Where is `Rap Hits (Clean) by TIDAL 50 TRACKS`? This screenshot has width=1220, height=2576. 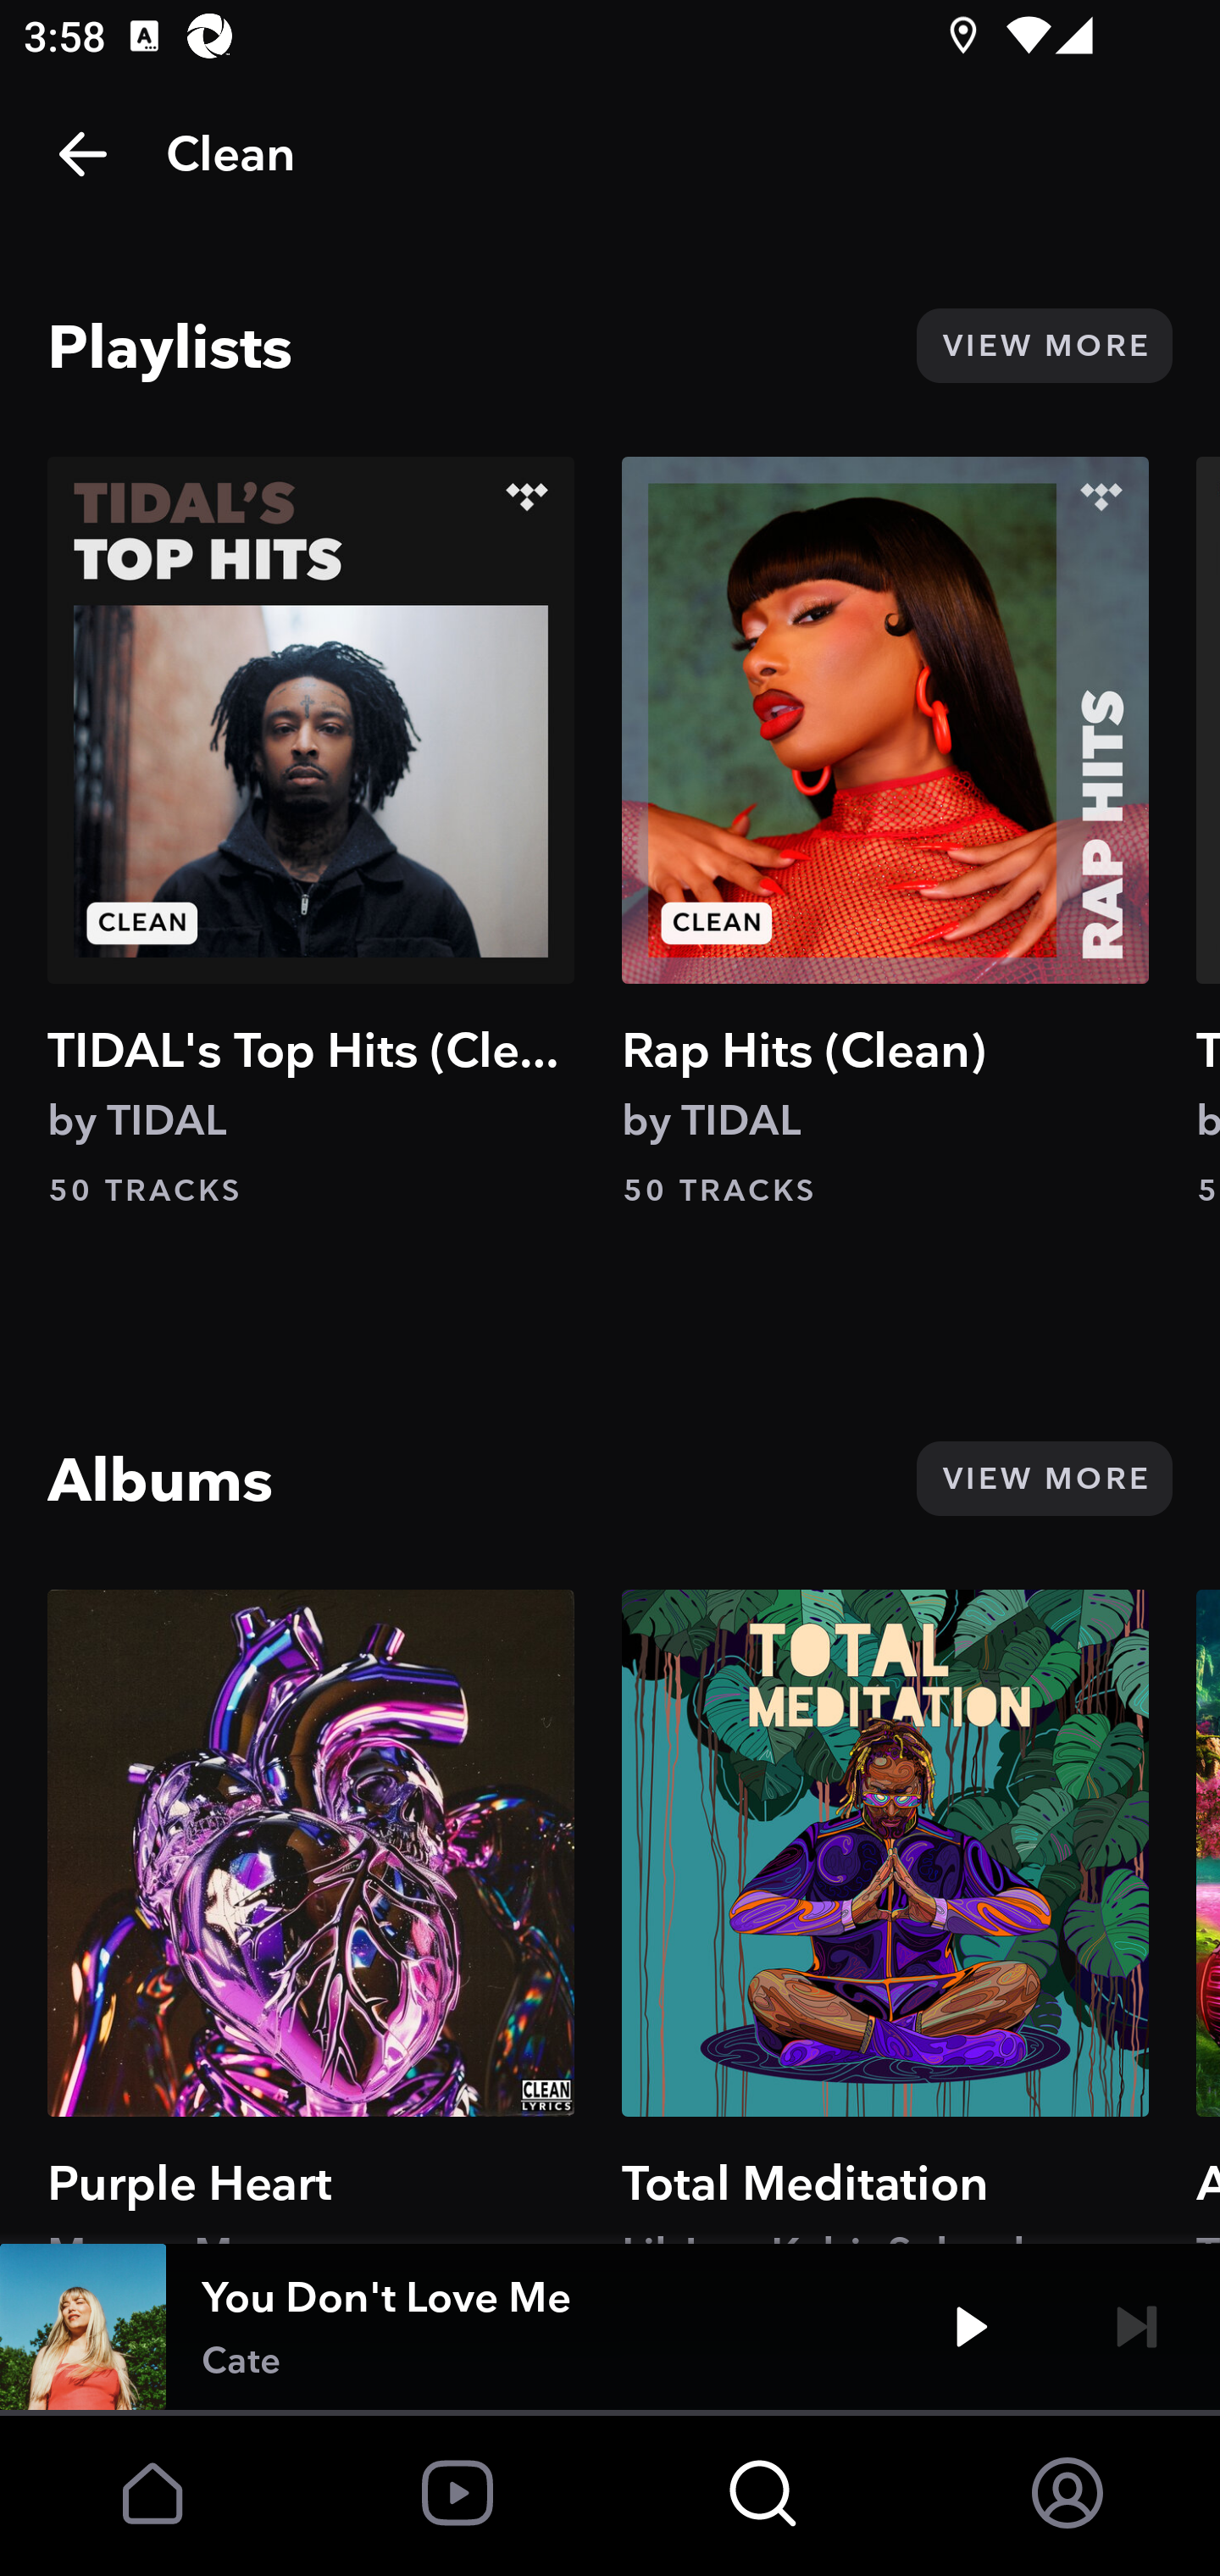
Rap Hits (Clean) by TIDAL 50 TRACKS is located at coordinates (885, 833).